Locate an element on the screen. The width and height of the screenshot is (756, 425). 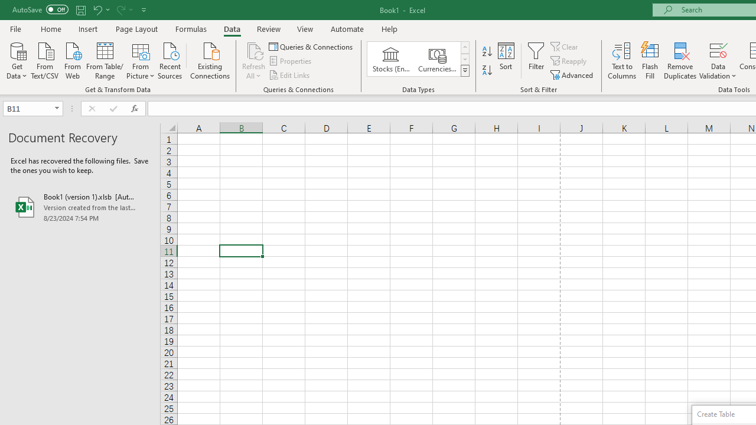
Edit Links is located at coordinates (290, 74).